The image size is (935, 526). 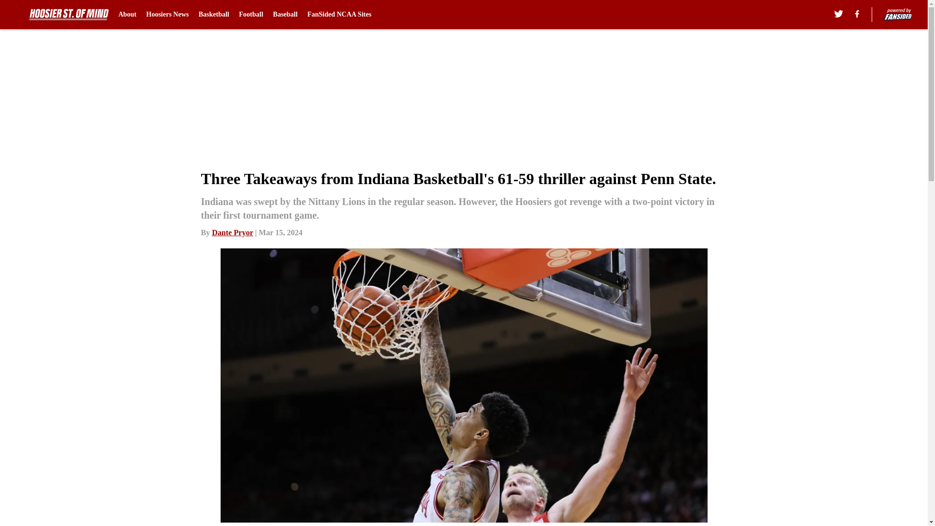 What do you see at coordinates (251, 15) in the screenshot?
I see `Football` at bounding box center [251, 15].